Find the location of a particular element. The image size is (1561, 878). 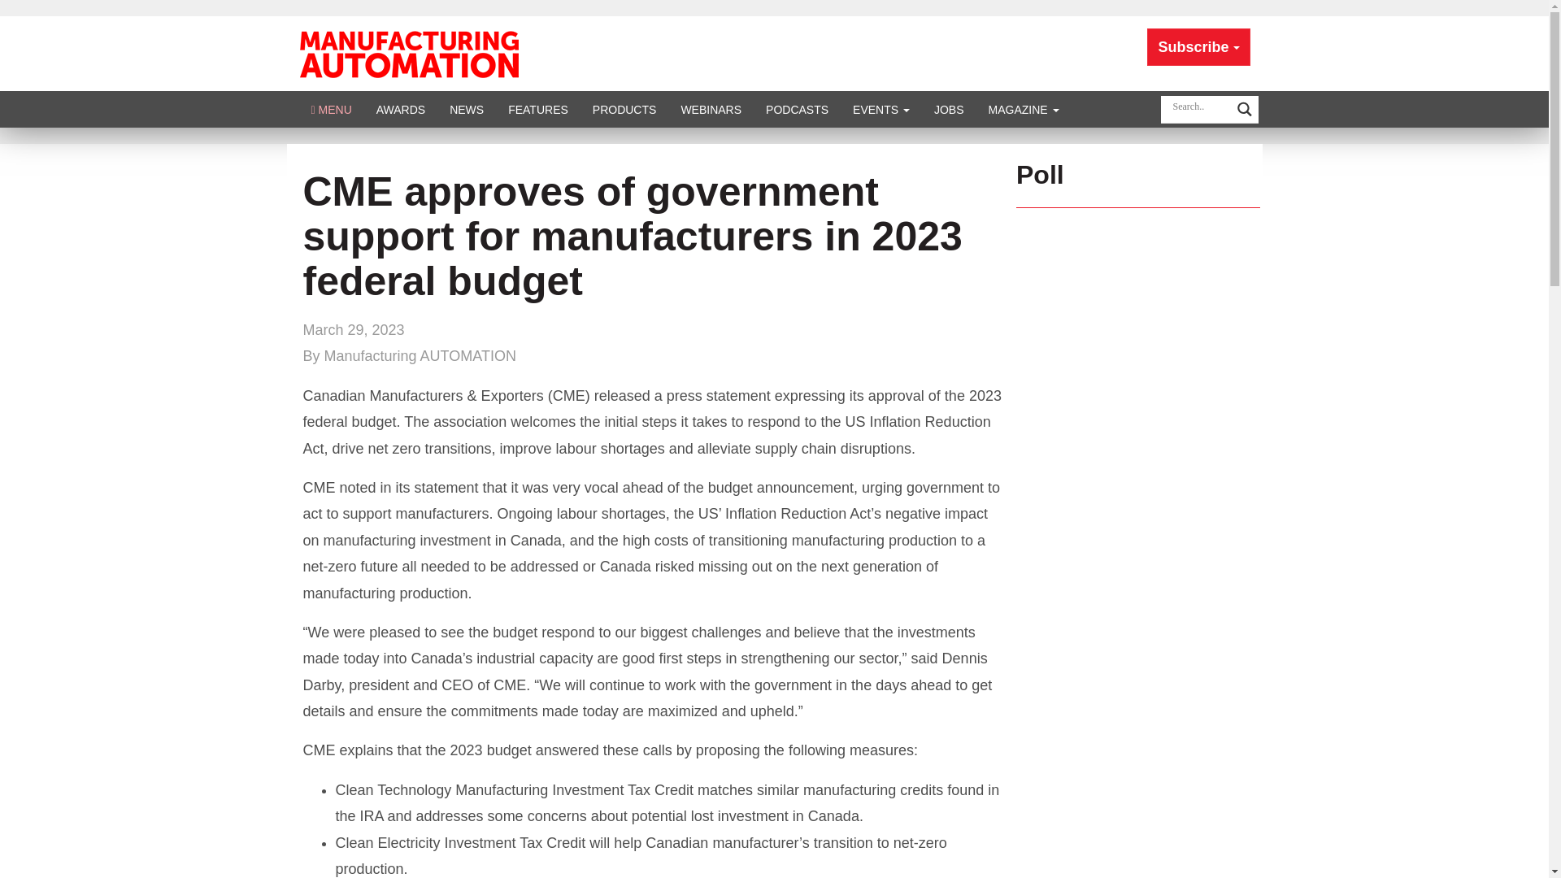

MAGAZINE is located at coordinates (1024, 109).